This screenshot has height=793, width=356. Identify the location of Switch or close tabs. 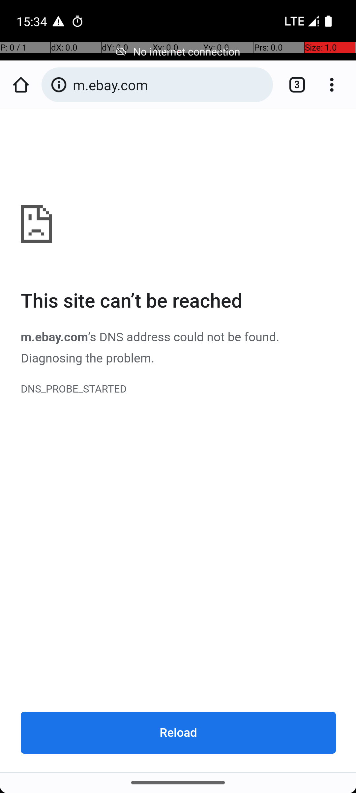
(294, 85).